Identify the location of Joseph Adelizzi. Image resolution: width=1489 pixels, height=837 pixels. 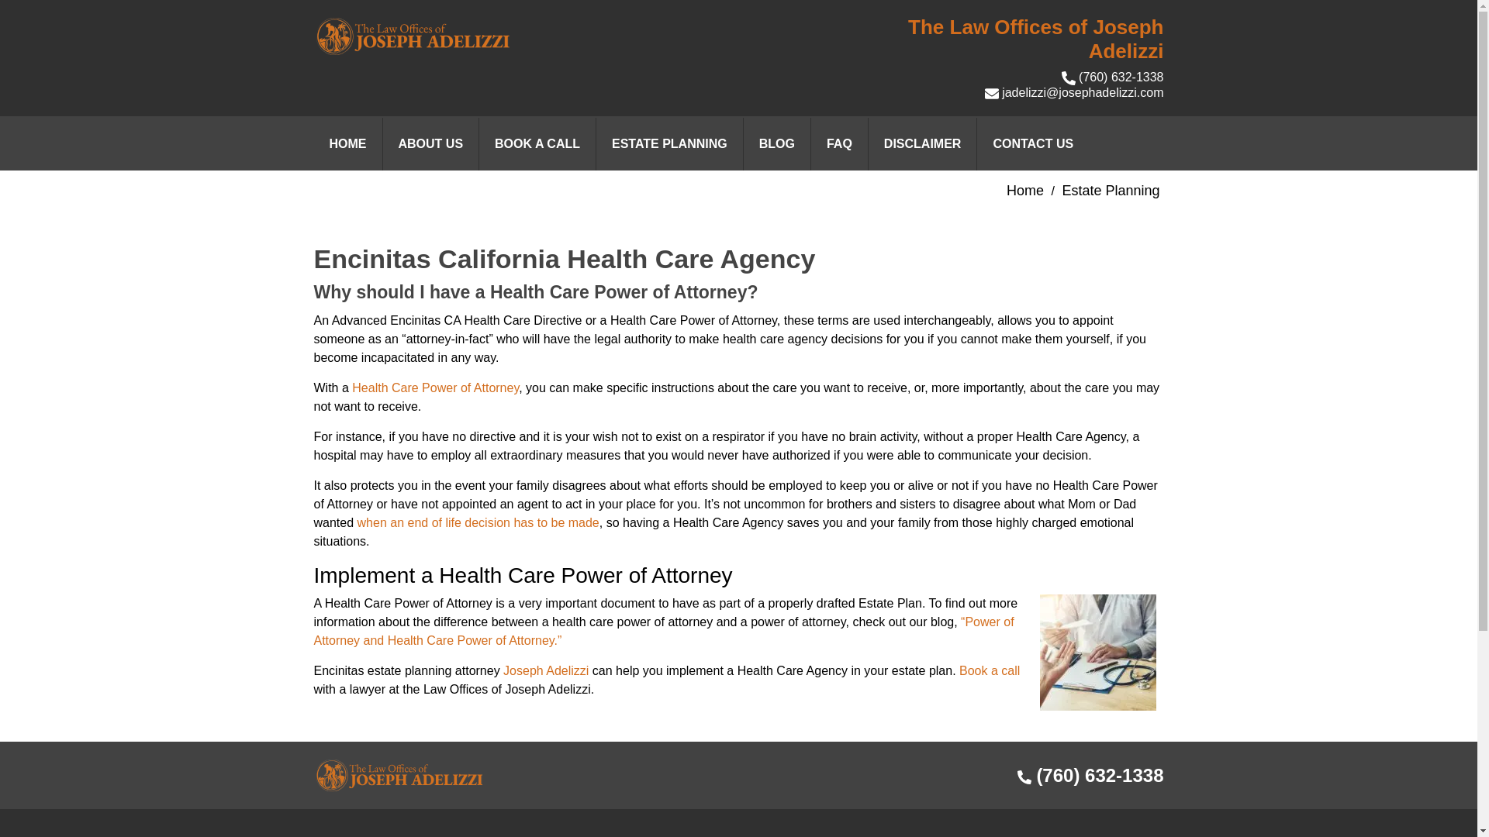
(545, 670).